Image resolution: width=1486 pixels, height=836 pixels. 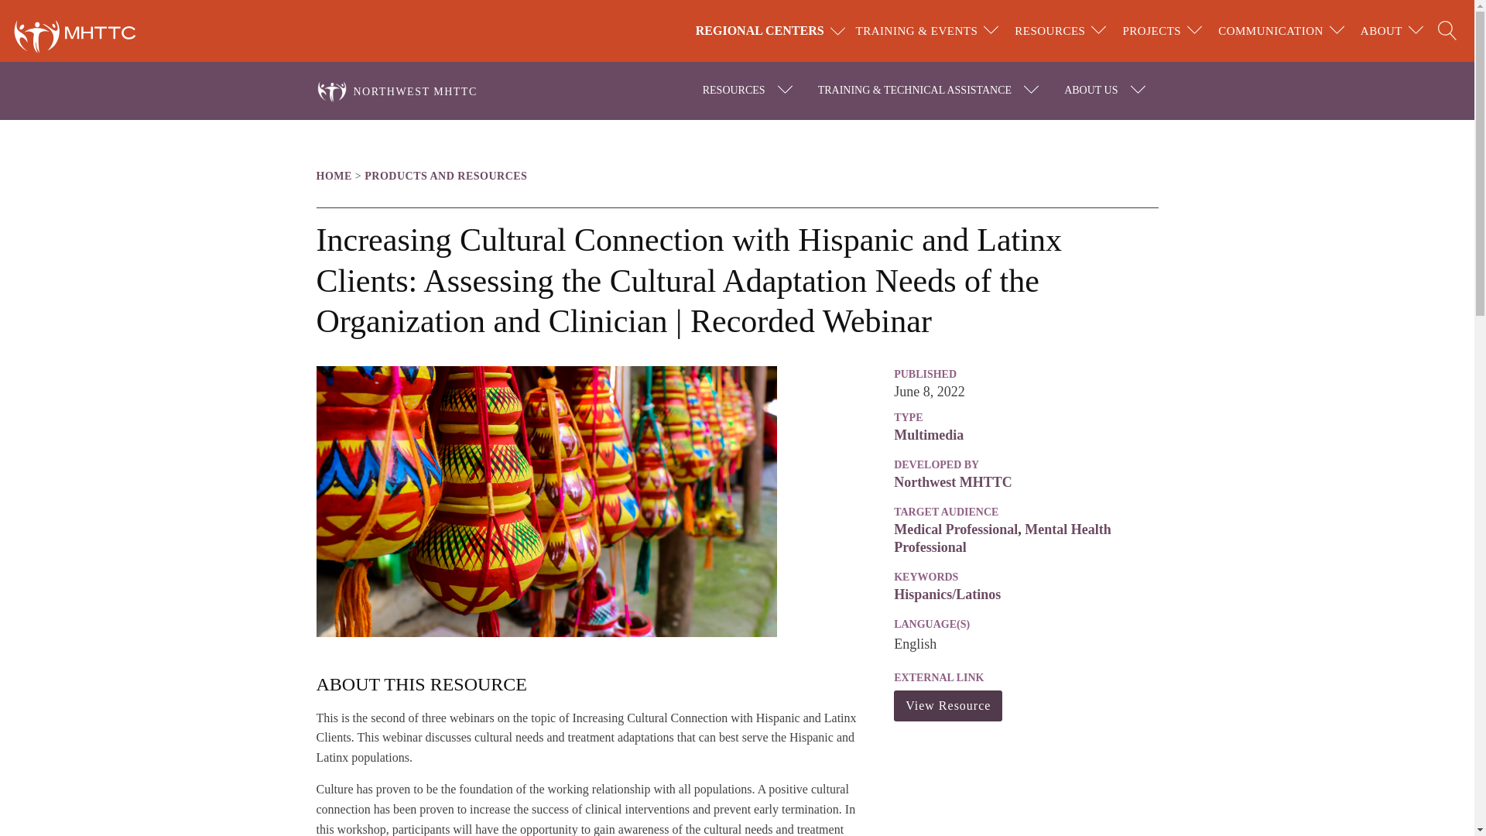 I want to click on RESOURCES, so click(x=1049, y=31).